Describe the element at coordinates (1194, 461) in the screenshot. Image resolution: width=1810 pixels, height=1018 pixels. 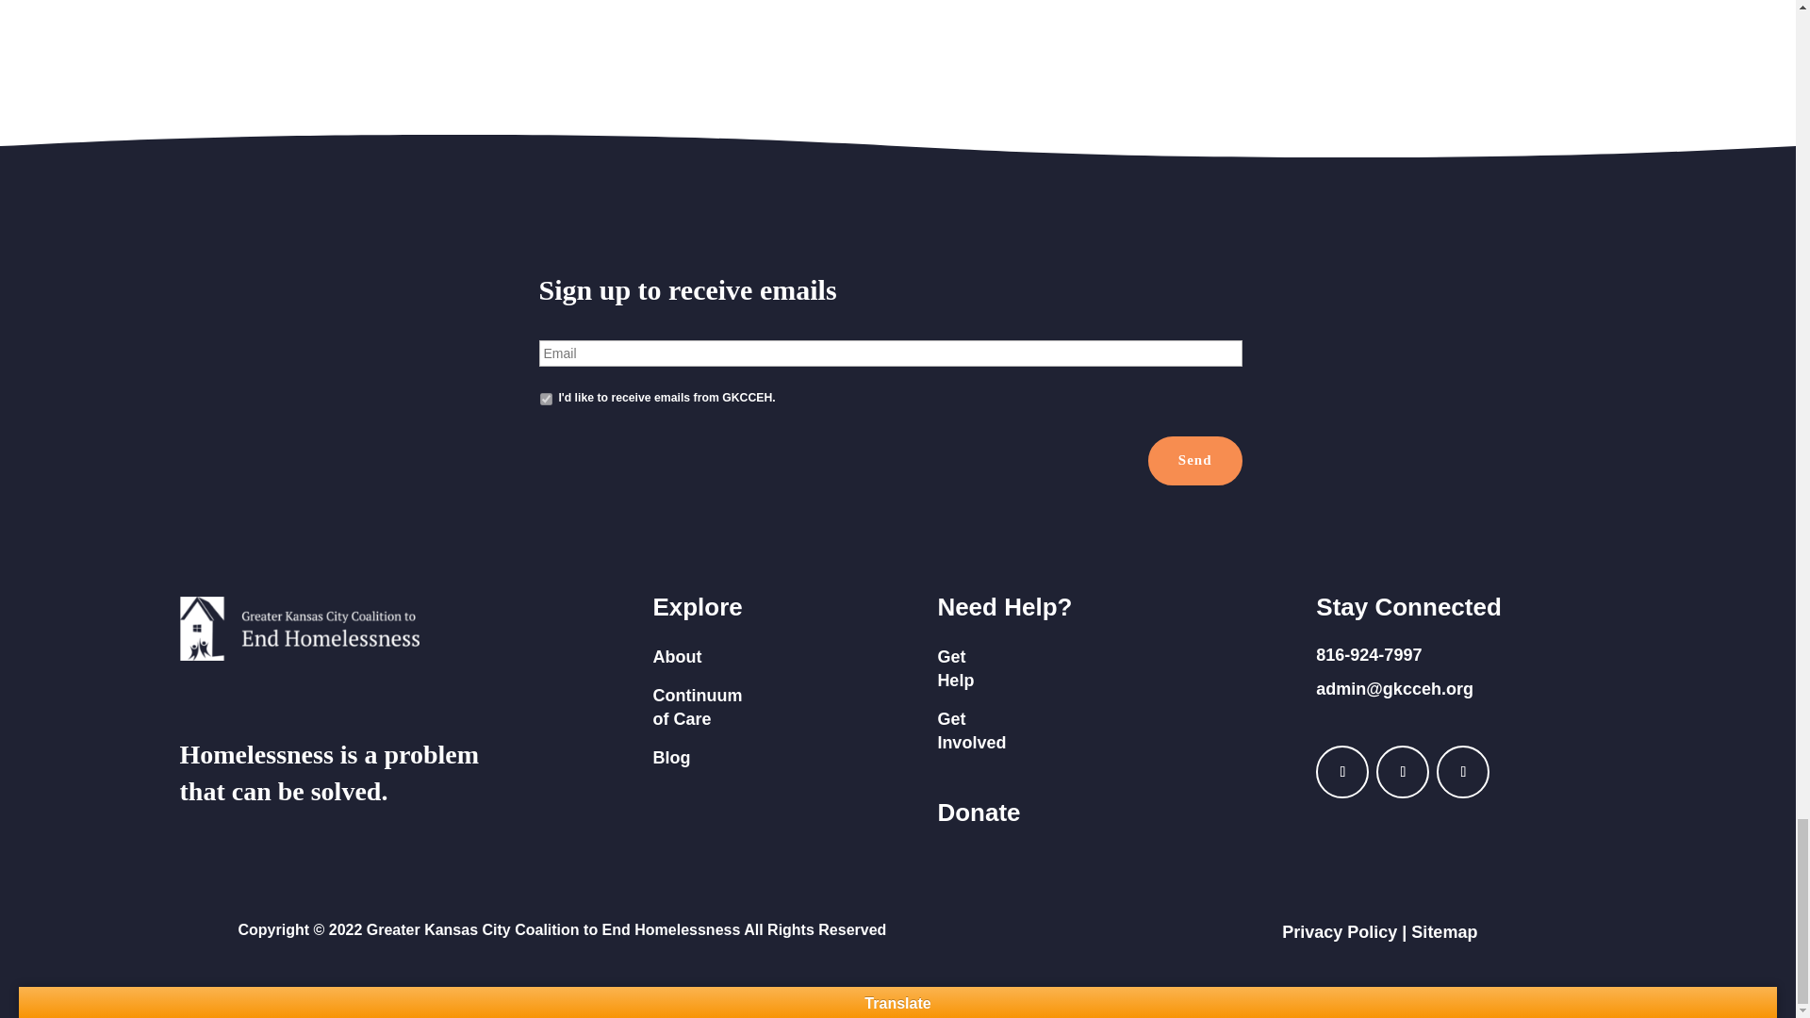
I see `Send` at that location.